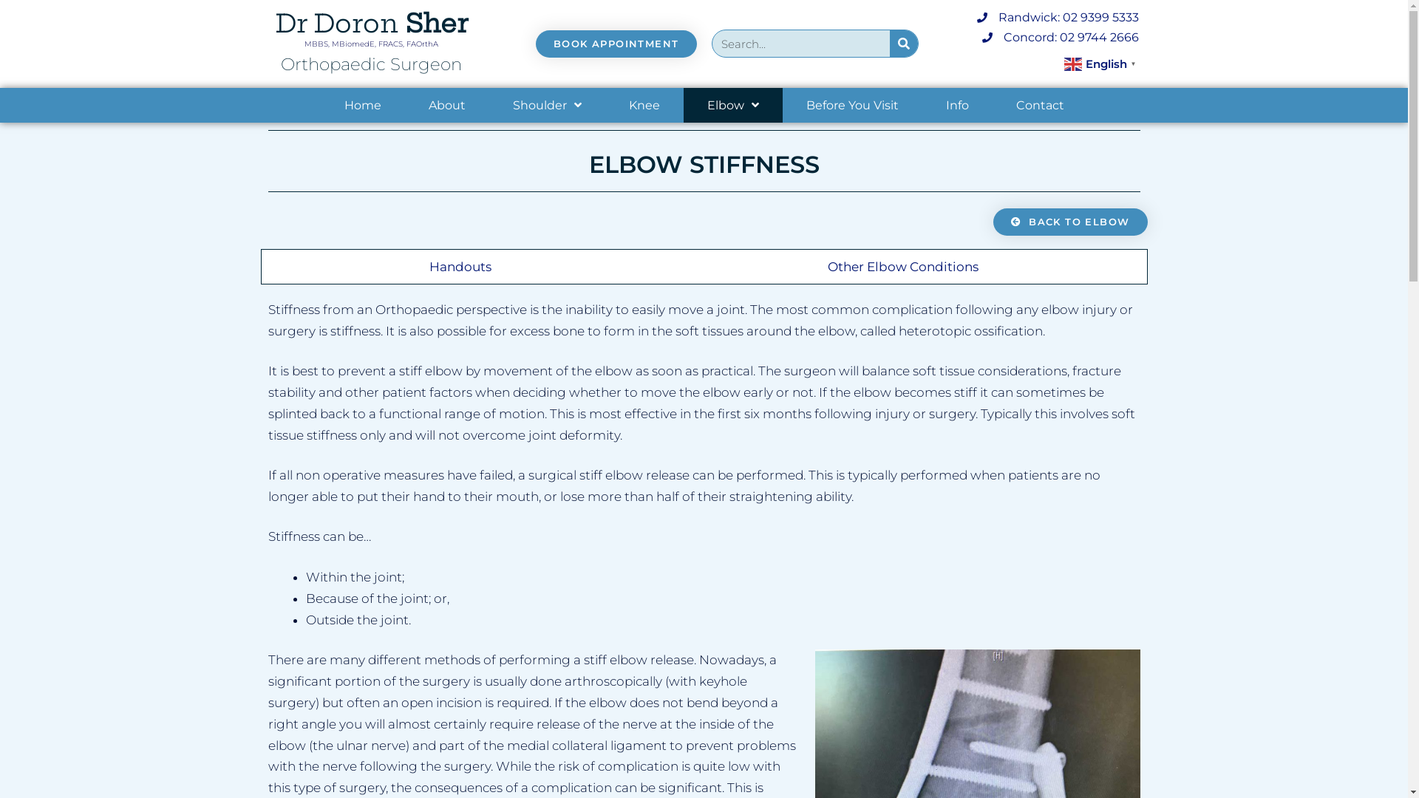 Image resolution: width=1419 pixels, height=798 pixels. What do you see at coordinates (616, 44) in the screenshot?
I see `BOOK APPOINTMENT` at bounding box center [616, 44].